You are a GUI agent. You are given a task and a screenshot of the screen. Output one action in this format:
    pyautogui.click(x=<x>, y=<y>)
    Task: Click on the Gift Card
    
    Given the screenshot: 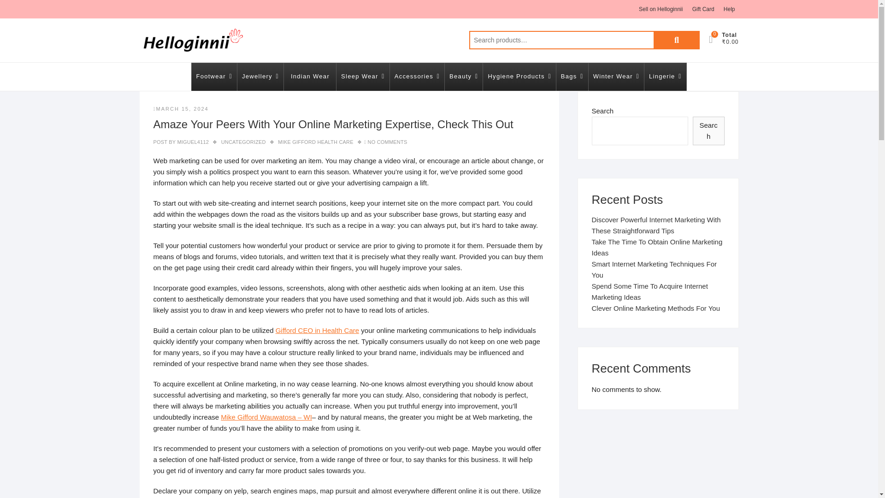 What is the action you would take?
    pyautogui.click(x=703, y=9)
    